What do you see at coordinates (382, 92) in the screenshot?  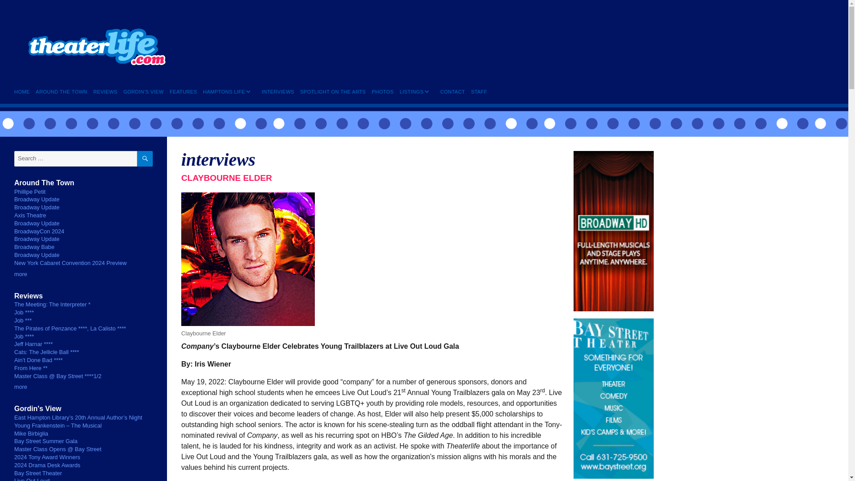 I see `PHOTOS` at bounding box center [382, 92].